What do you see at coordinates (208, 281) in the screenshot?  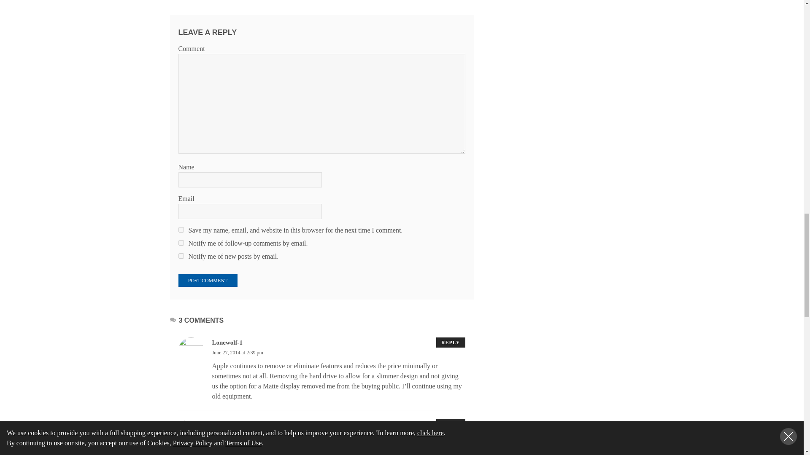 I see `Post Comment` at bounding box center [208, 281].